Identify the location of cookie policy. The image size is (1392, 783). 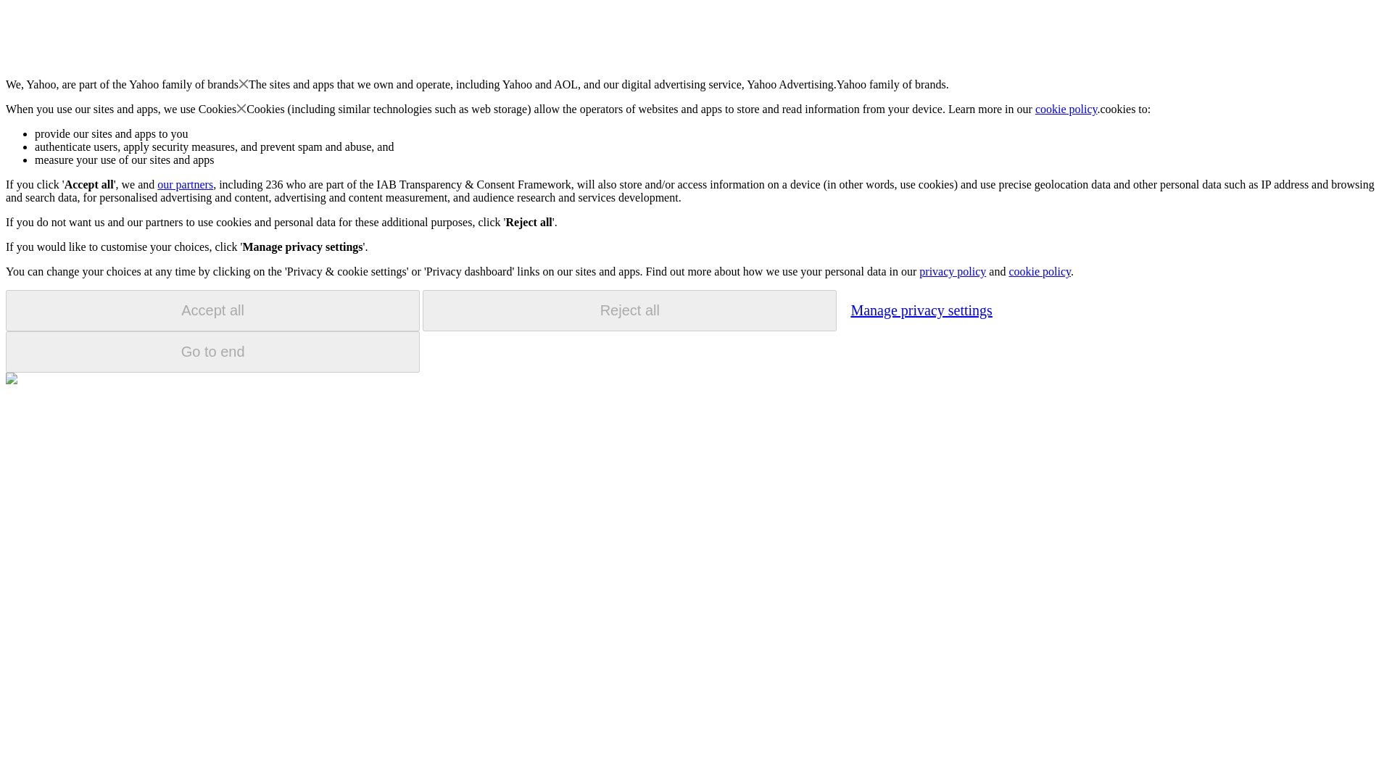
(1066, 109).